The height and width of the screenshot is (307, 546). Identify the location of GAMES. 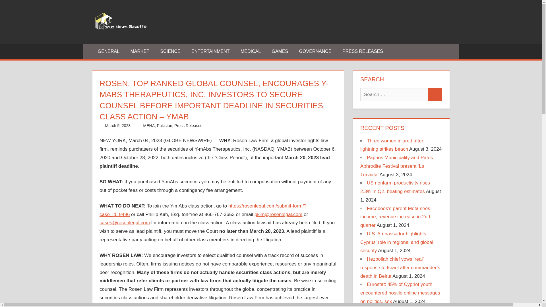
(280, 51).